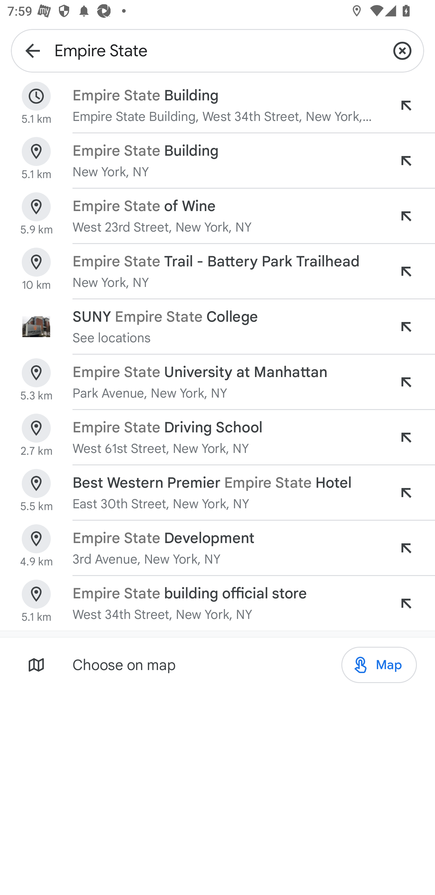 Image resolution: width=435 pixels, height=895 pixels. I want to click on Clear, so click(402, 50).